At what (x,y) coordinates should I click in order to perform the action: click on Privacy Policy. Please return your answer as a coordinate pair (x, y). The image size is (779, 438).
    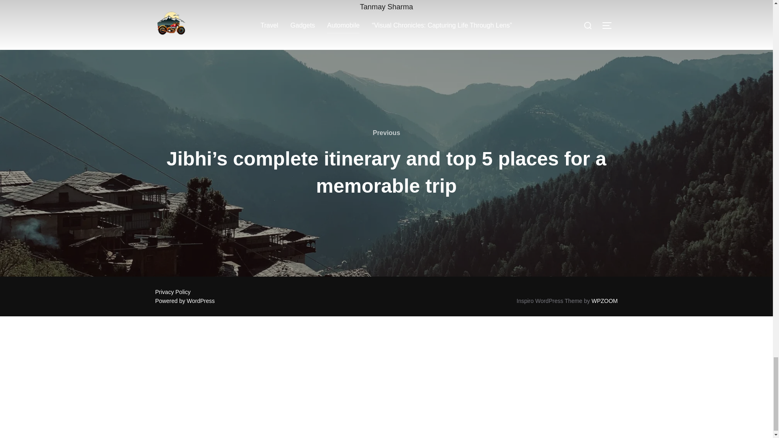
    Looking at the image, I should click on (172, 292).